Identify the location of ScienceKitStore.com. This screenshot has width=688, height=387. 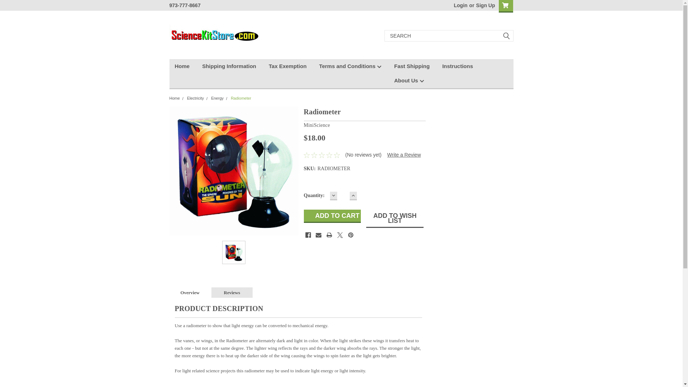
(214, 36).